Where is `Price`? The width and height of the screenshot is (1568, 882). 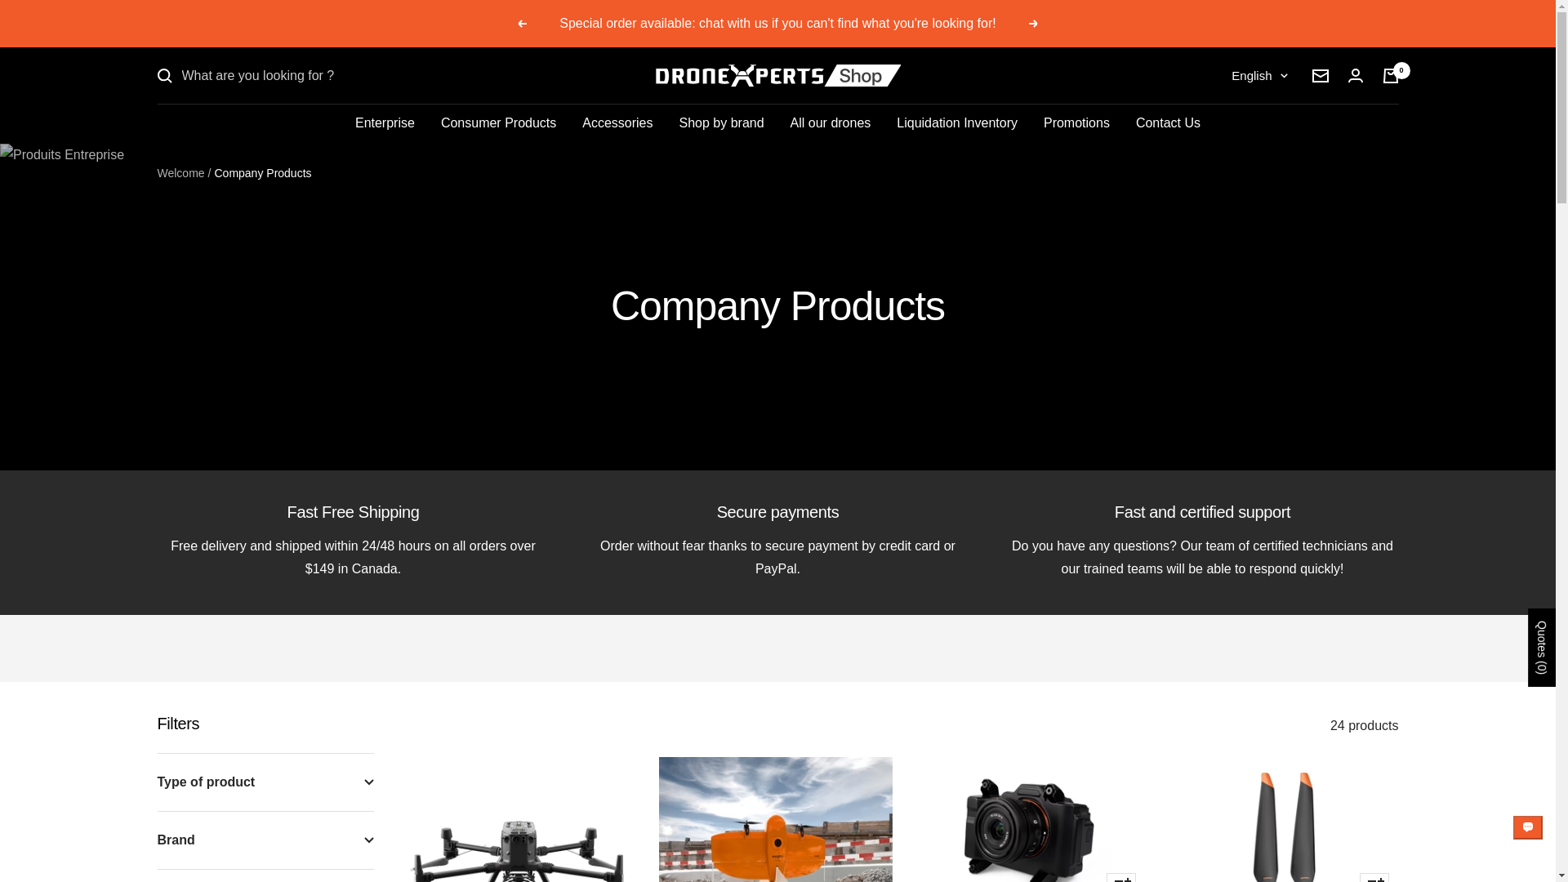
Price is located at coordinates (265, 875).